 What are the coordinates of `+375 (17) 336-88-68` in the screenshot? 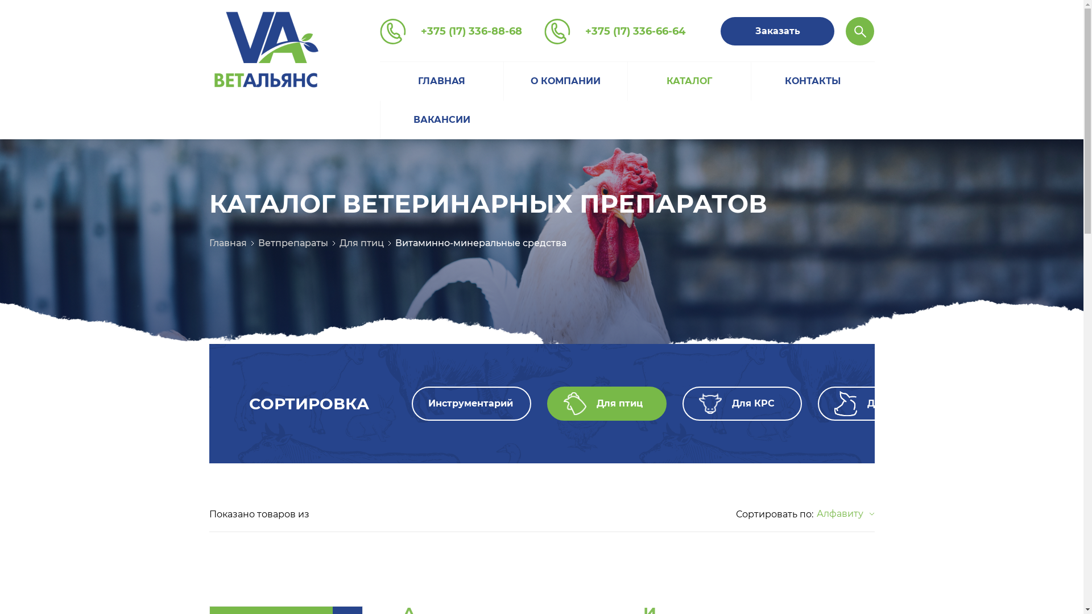 It's located at (451, 31).